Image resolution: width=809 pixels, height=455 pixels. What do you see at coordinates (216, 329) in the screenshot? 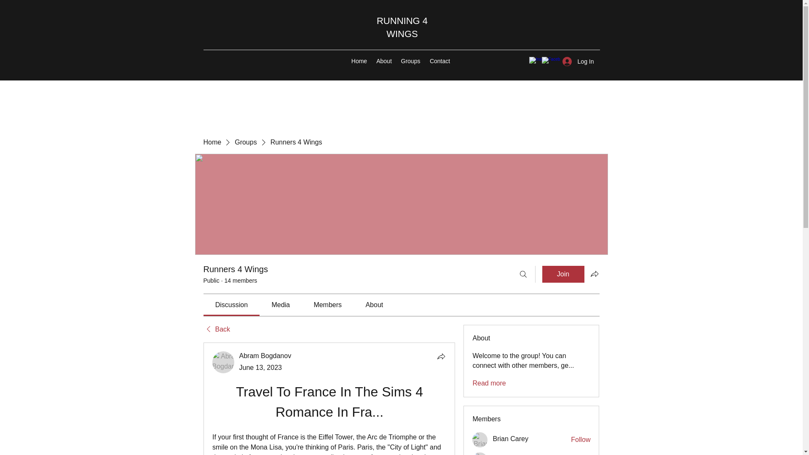
I see `Back` at bounding box center [216, 329].